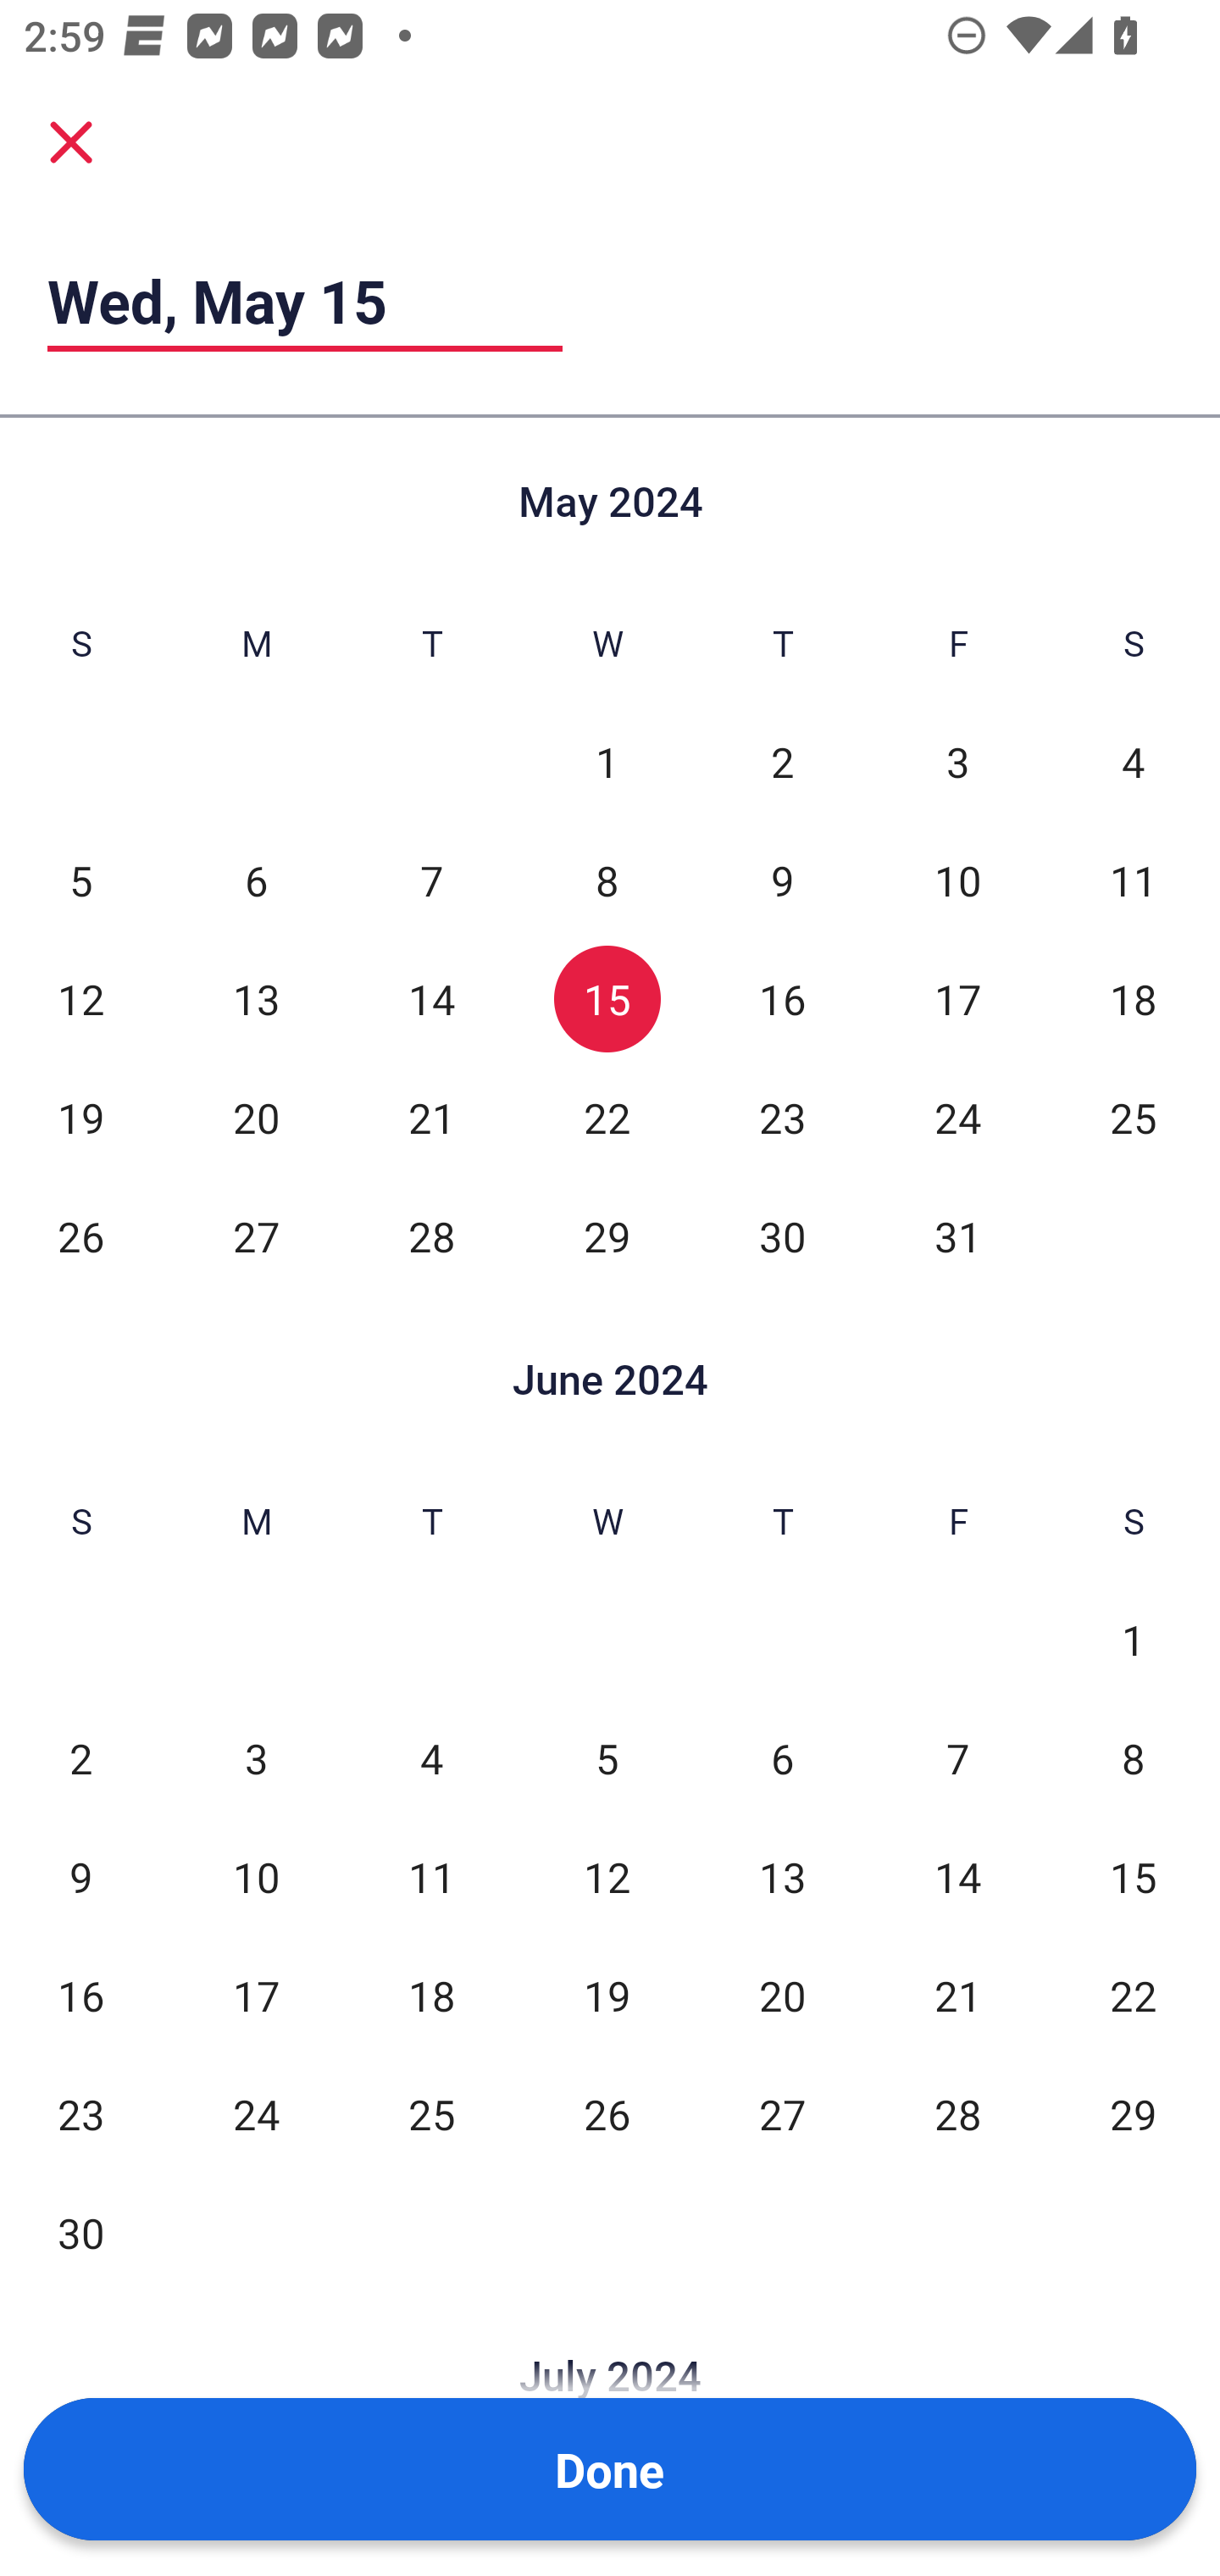 This screenshot has width=1220, height=2576. Describe the element at coordinates (957, 1759) in the screenshot. I see `7 Fri, Jun 7, Not Selected` at that location.